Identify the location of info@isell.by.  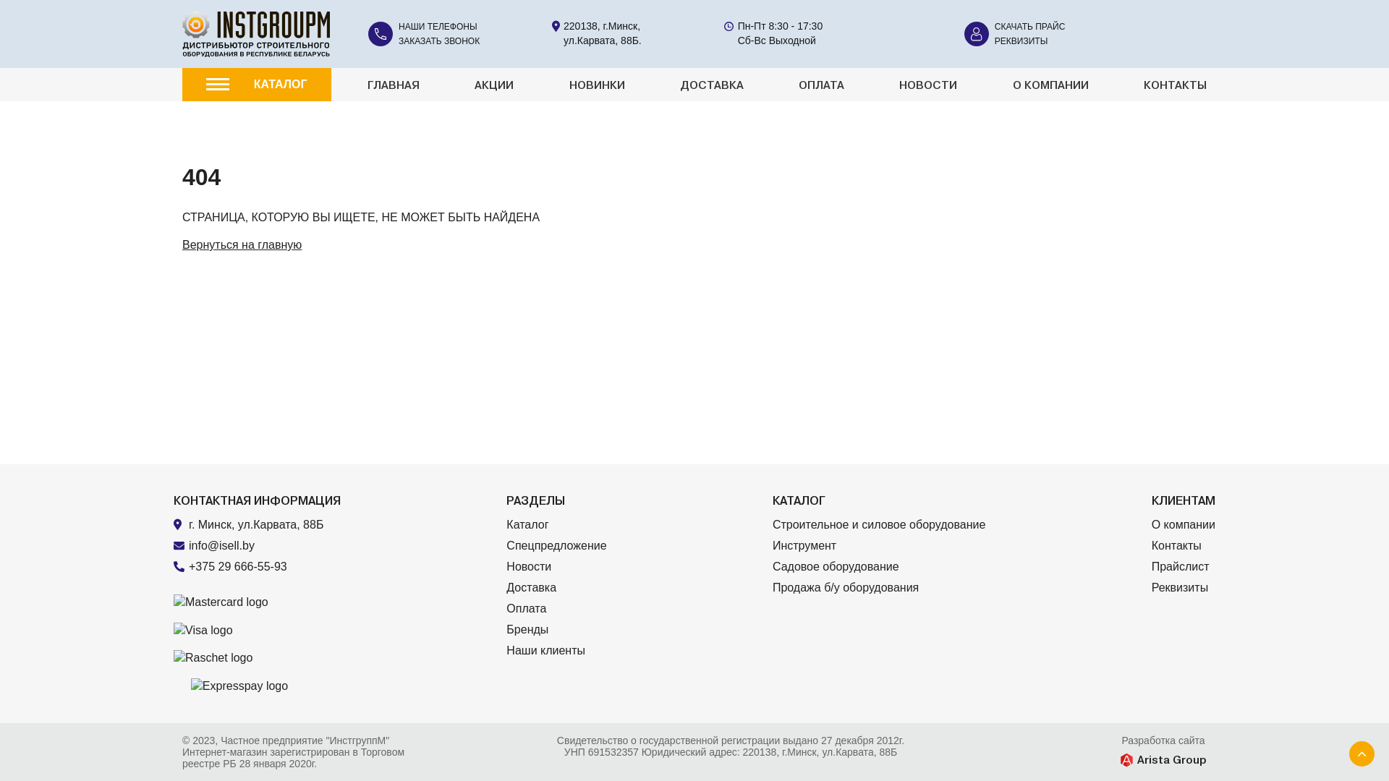
(221, 545).